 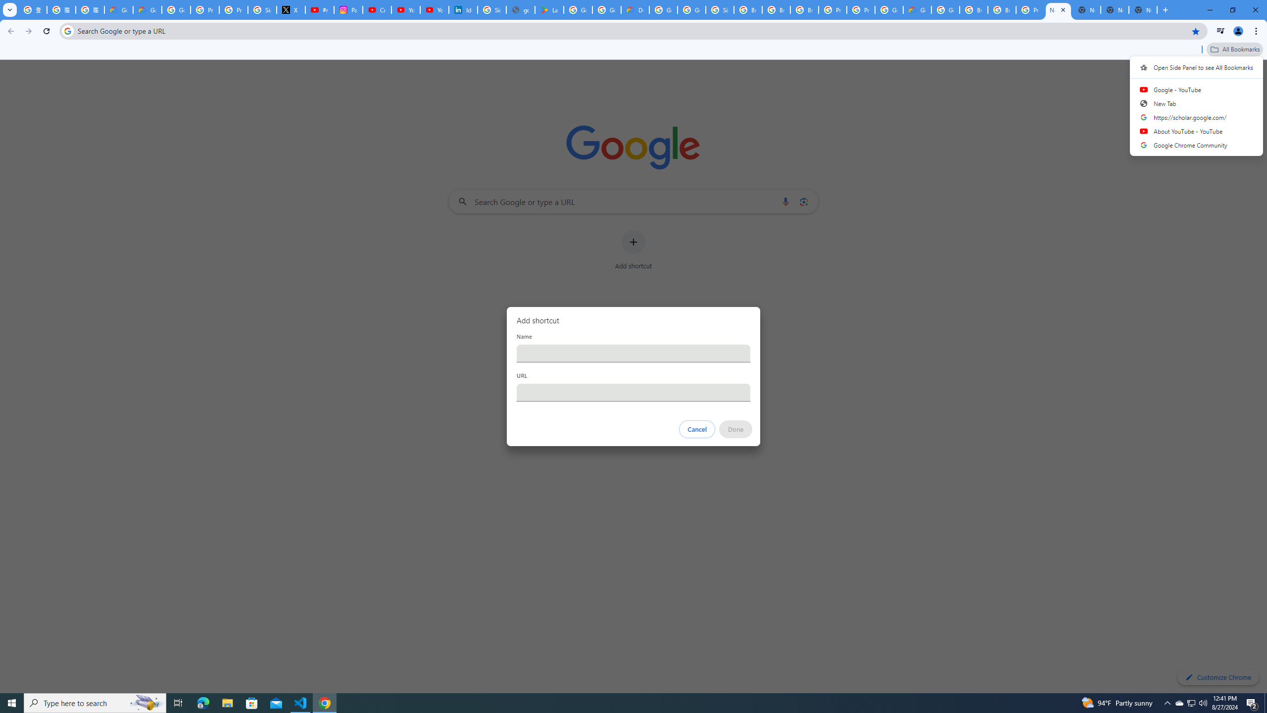 I want to click on Bookmark this tab, so click(x=1195, y=31).